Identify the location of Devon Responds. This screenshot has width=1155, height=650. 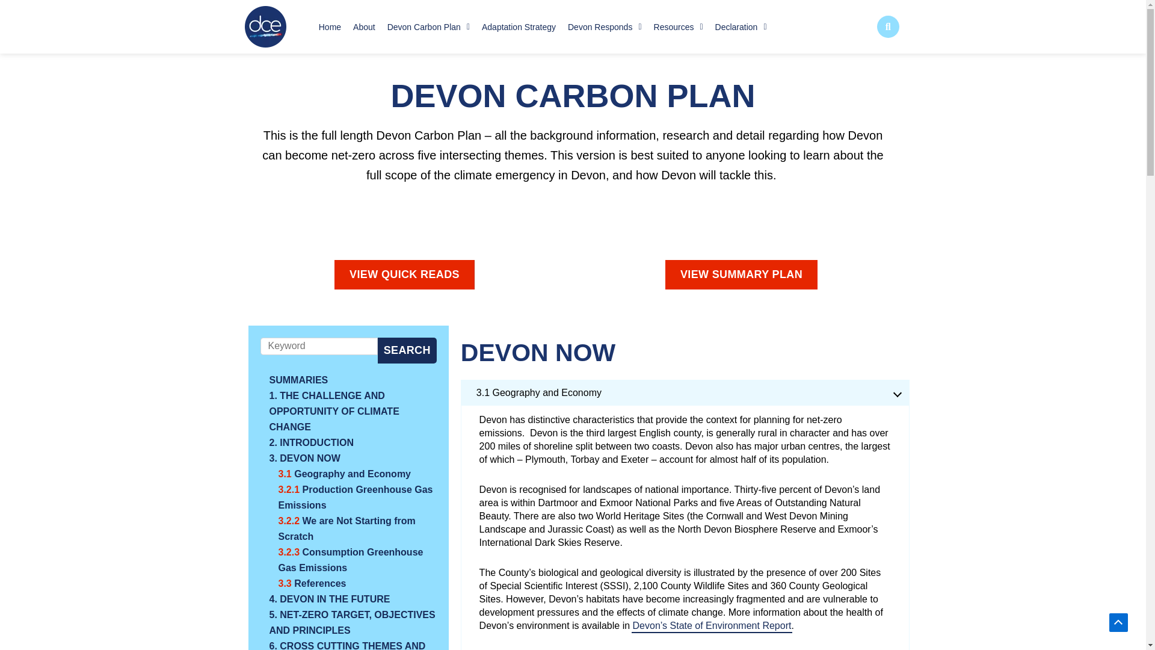
(605, 26).